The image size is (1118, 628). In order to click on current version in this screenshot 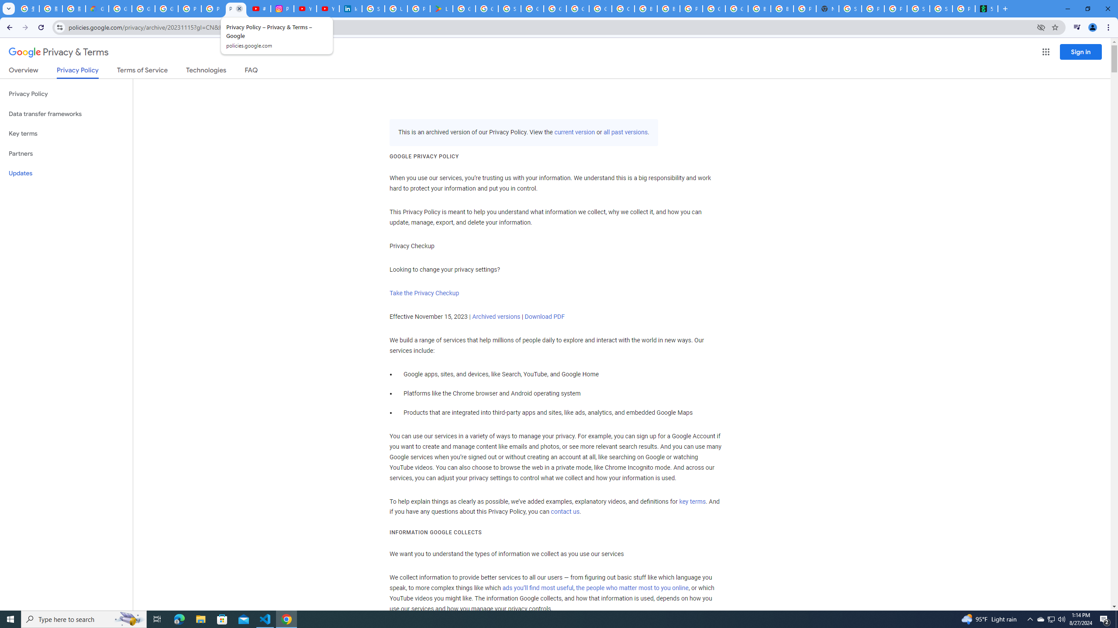, I will do `click(574, 133)`.